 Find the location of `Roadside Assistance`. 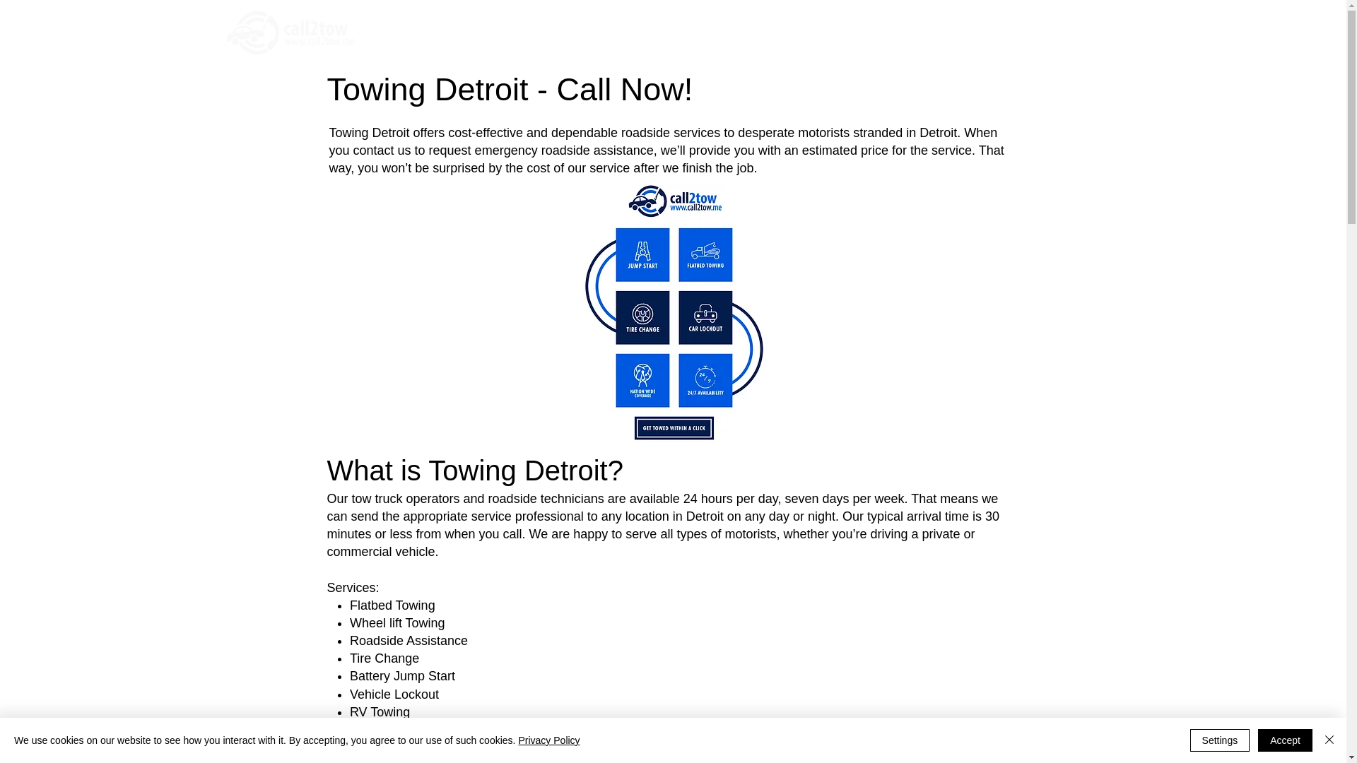

Roadside Assistance is located at coordinates (409, 640).